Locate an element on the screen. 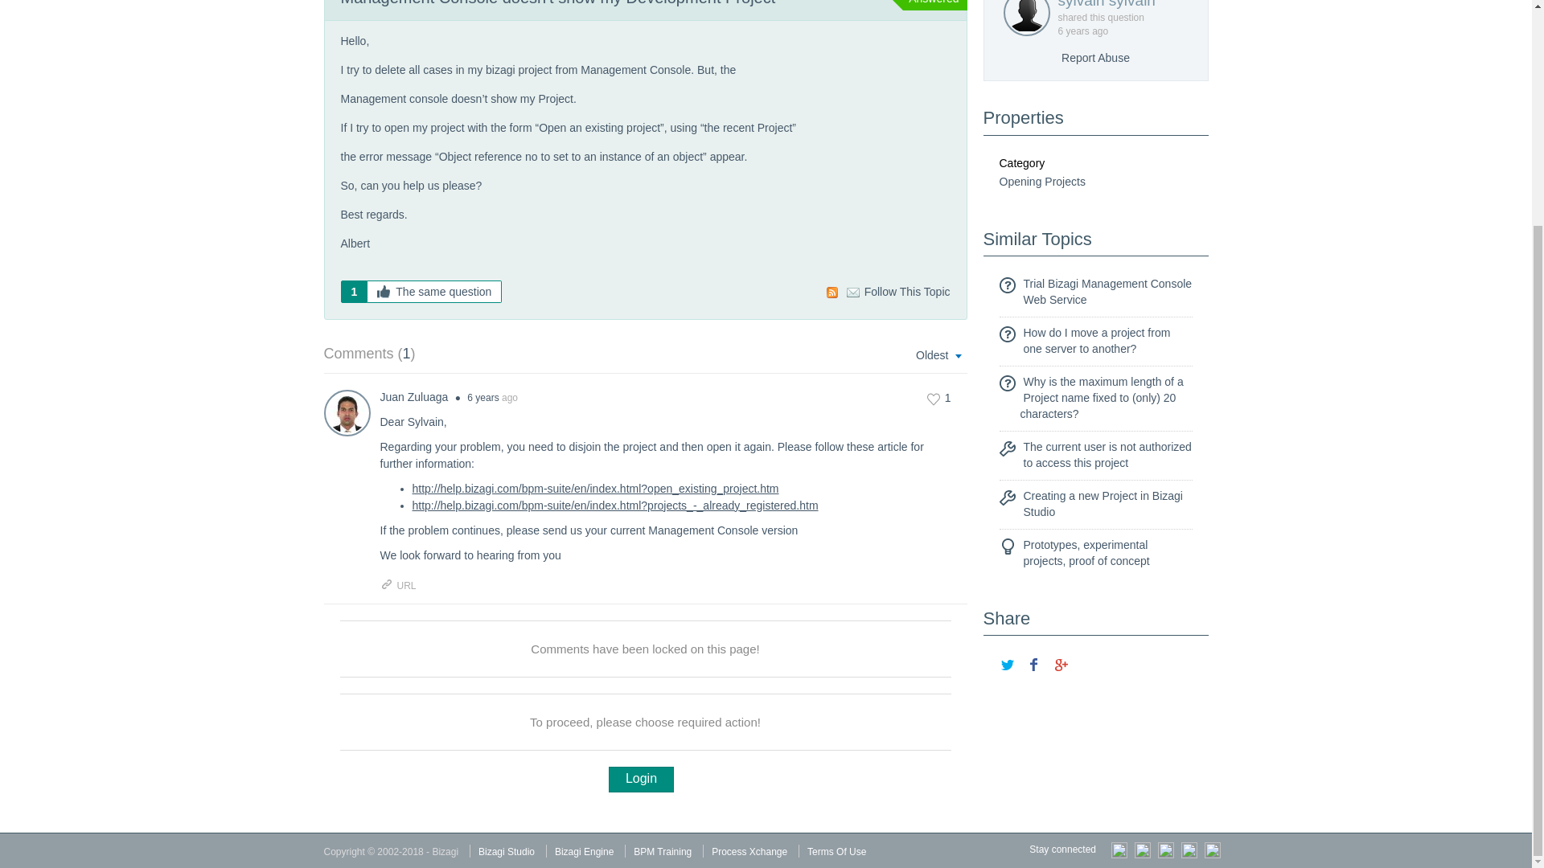 This screenshot has width=1544, height=868. Report Abuse is located at coordinates (1095, 57).